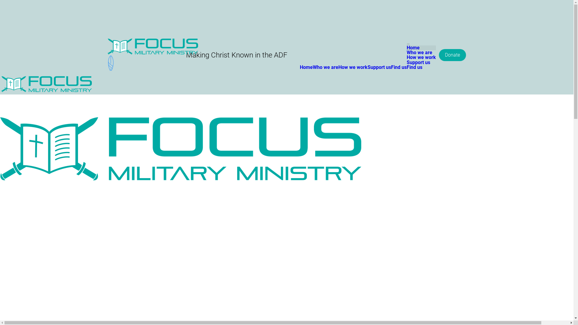  Describe the element at coordinates (452, 55) in the screenshot. I see `Donate` at that location.